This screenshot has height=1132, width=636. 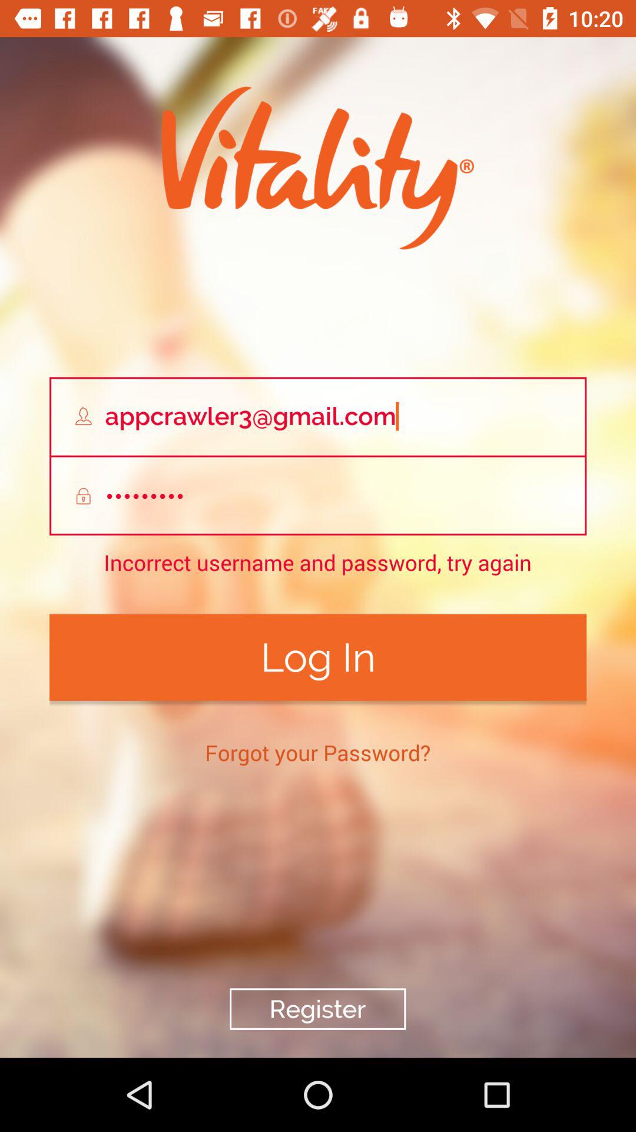 I want to click on tap the item above incorrect username and icon, so click(x=318, y=496).